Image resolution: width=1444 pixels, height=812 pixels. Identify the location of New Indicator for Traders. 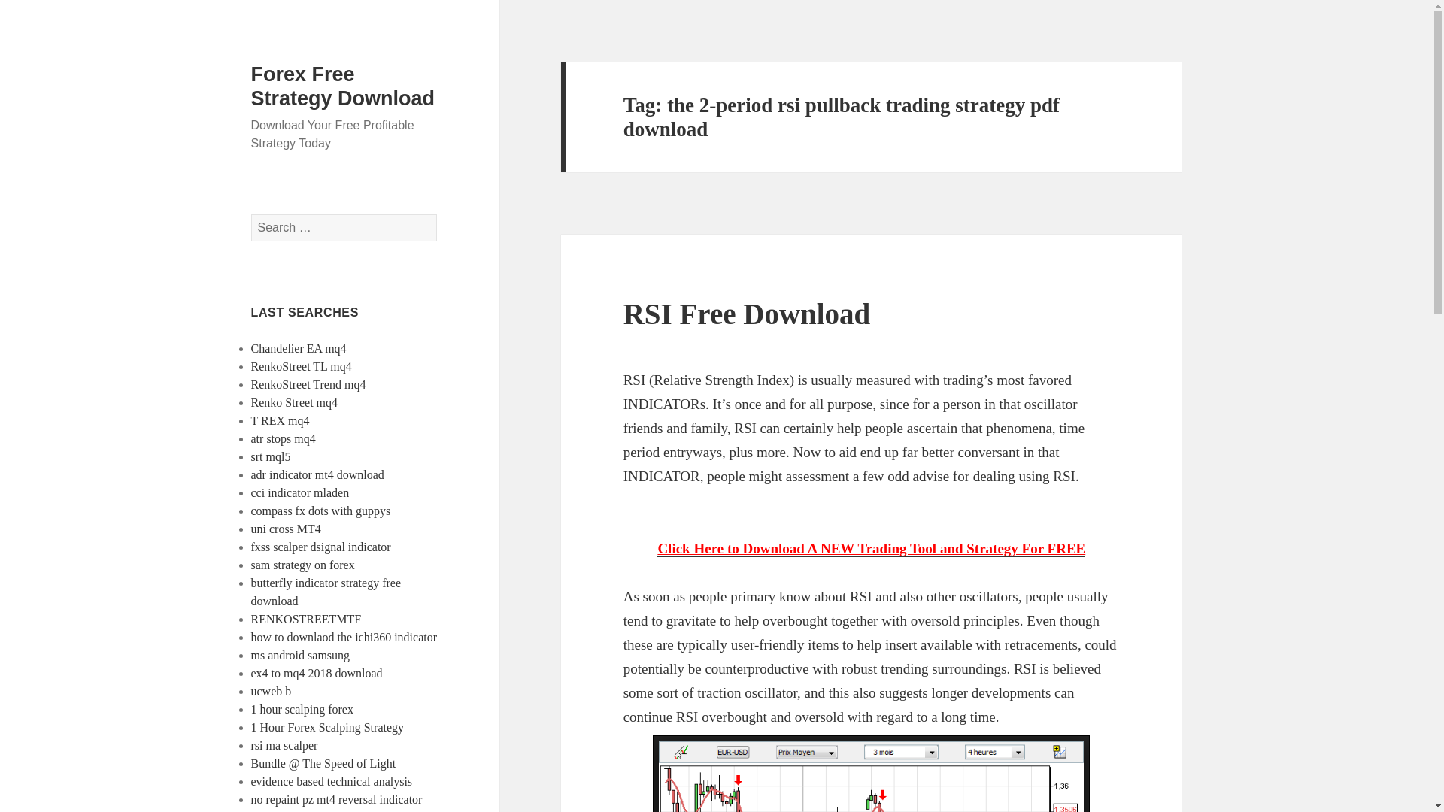
(871, 561).